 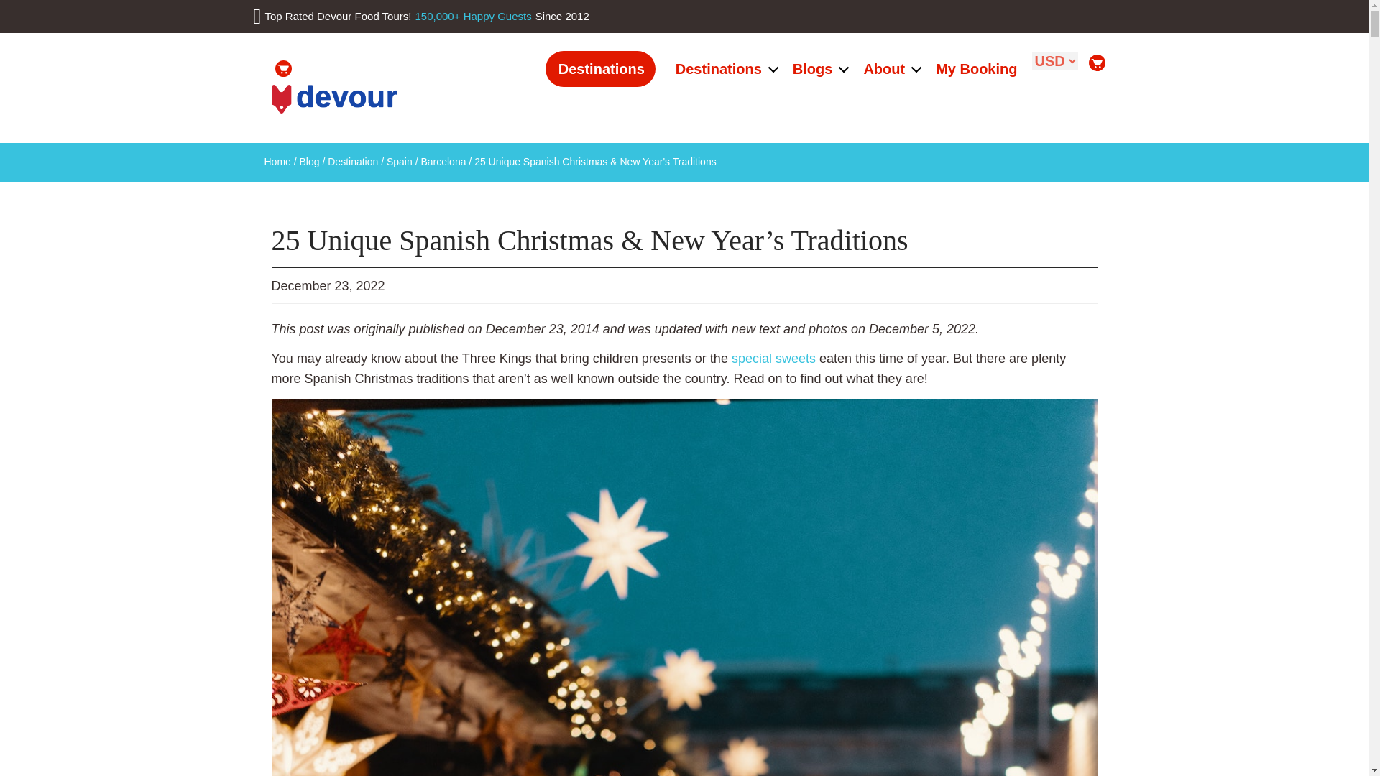 I want to click on Destinations, so click(x=600, y=69).